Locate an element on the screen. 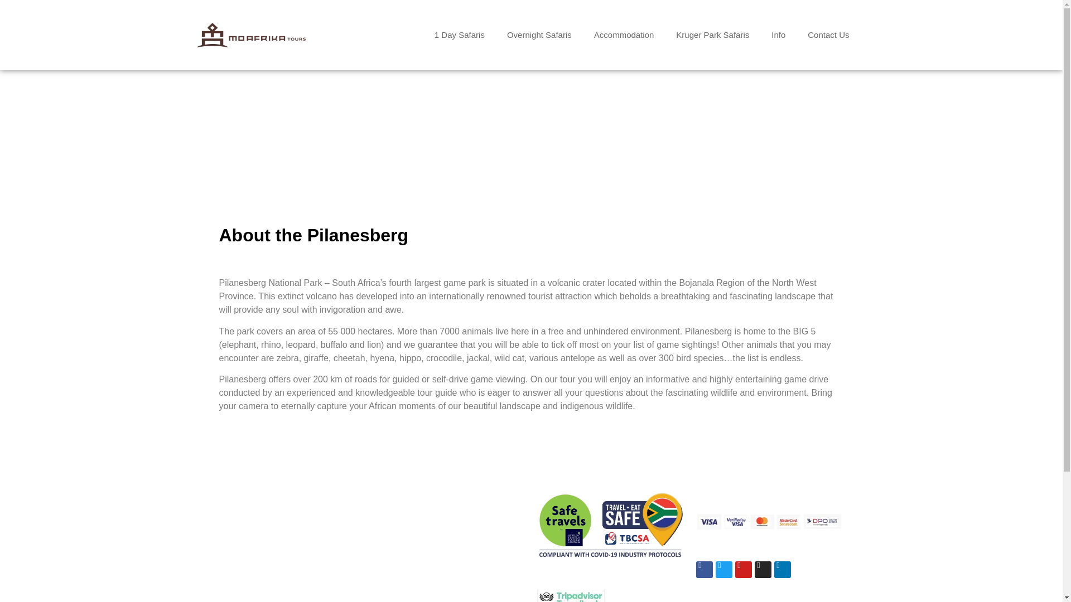 The width and height of the screenshot is (1071, 602). 1 Day Safaris is located at coordinates (459, 35).